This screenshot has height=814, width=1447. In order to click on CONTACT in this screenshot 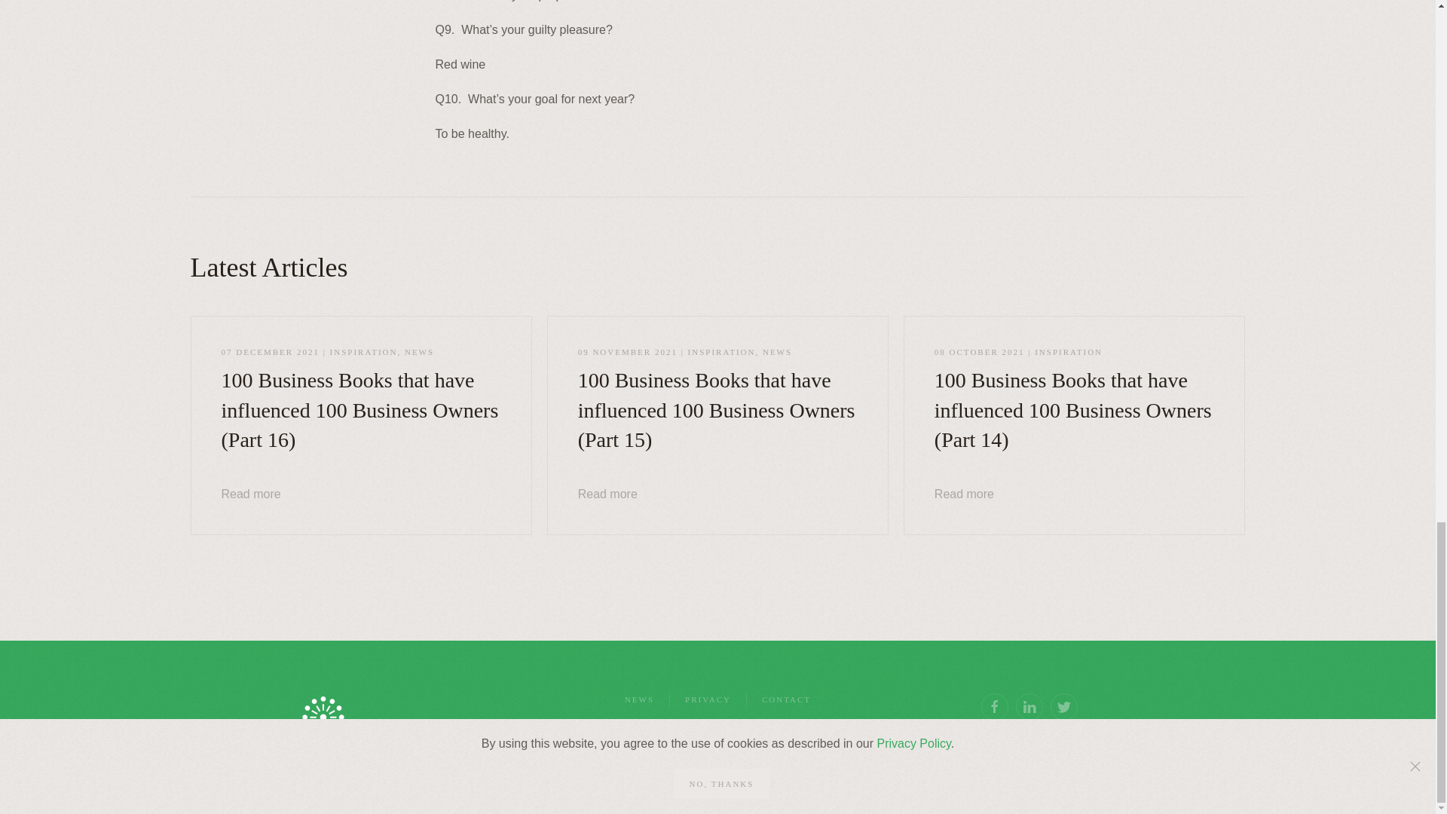, I will do `click(786, 700)`.